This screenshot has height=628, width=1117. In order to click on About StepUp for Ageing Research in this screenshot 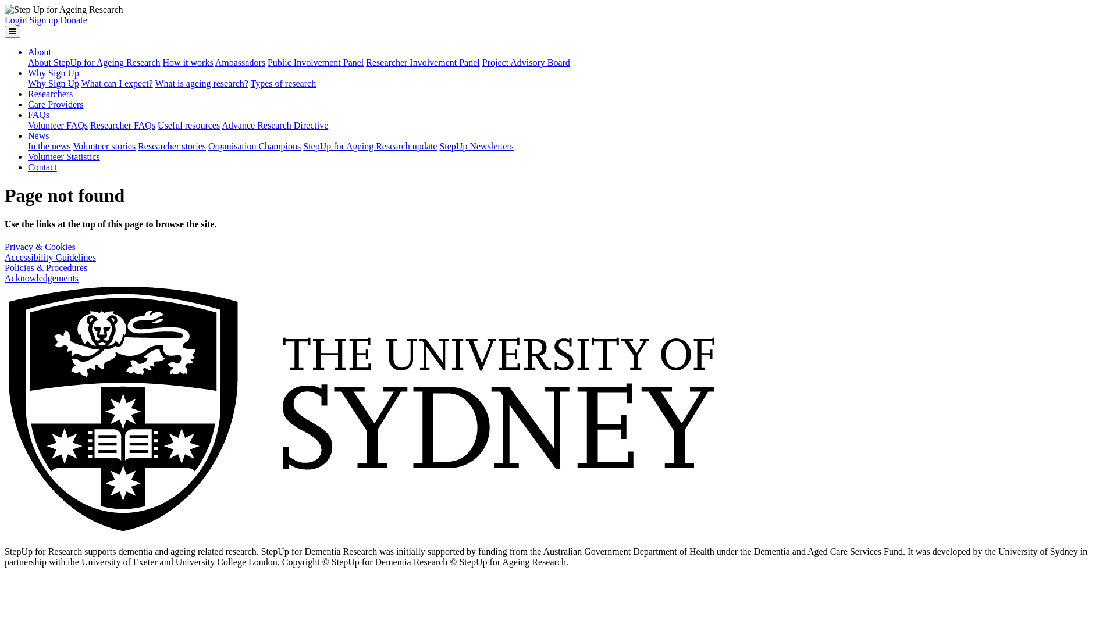, I will do `click(94, 63)`.